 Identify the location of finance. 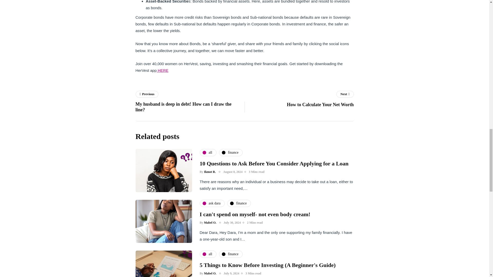
(274, 164).